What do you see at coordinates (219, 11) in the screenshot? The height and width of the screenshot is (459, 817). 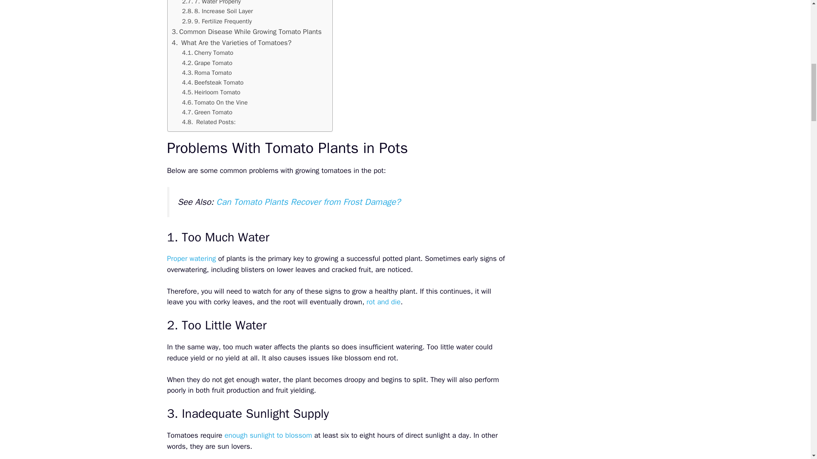 I see `8. Increase Soil Layer ` at bounding box center [219, 11].